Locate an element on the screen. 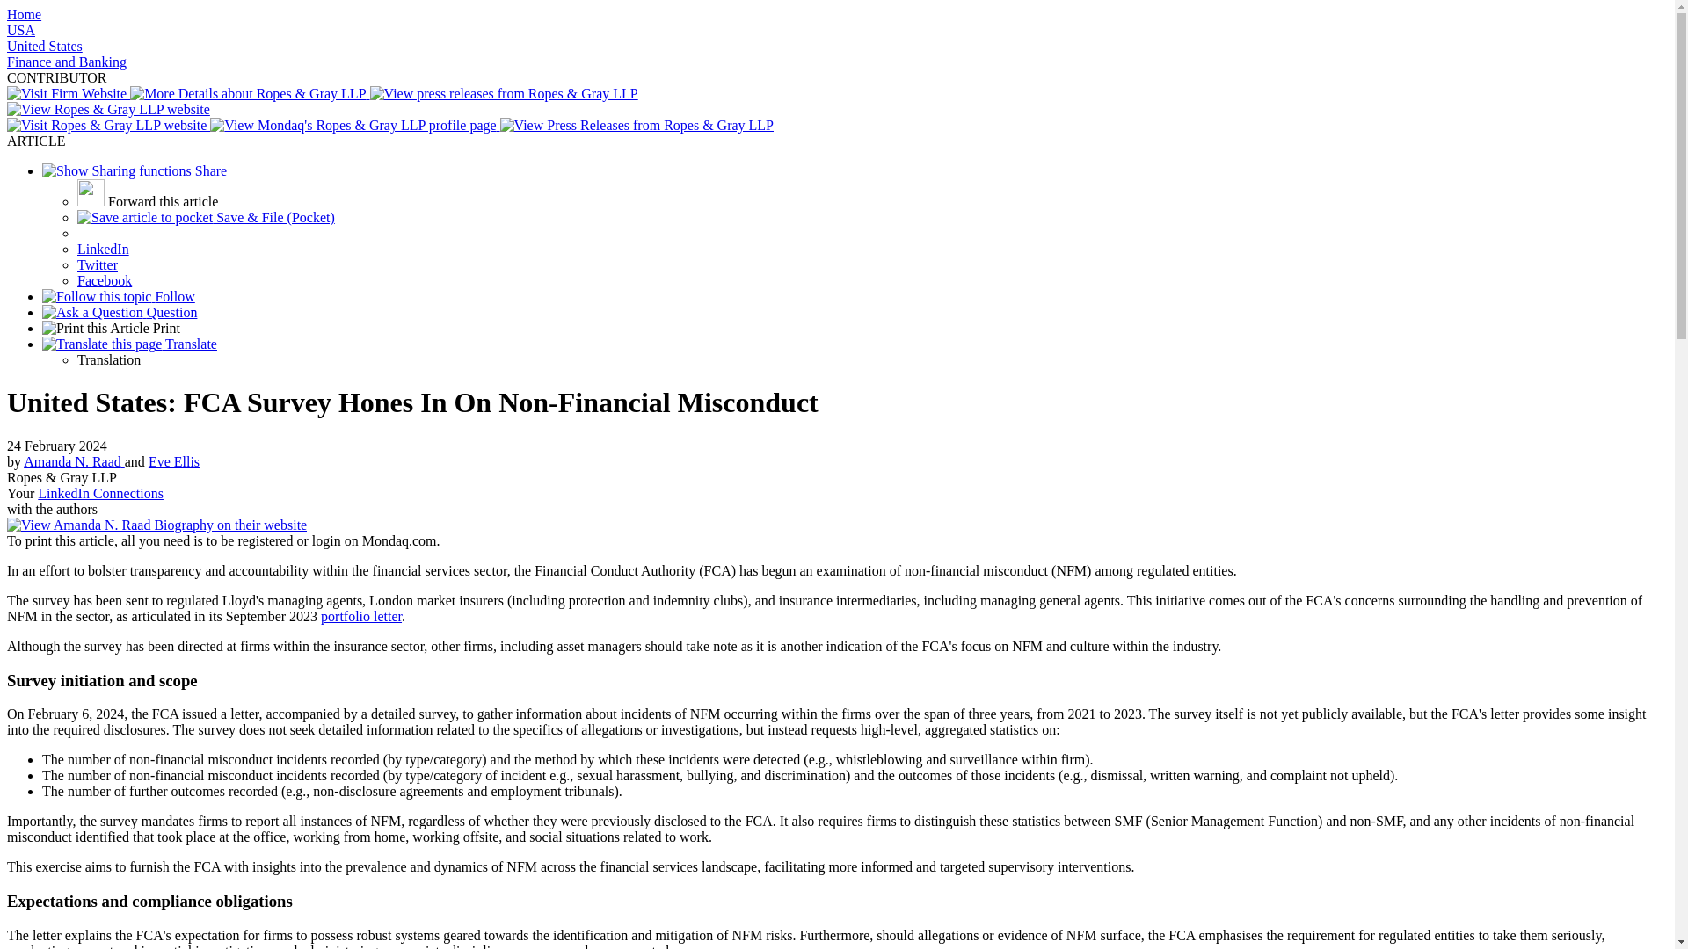 Image resolution: width=1688 pixels, height=949 pixels. United States is located at coordinates (44, 46).